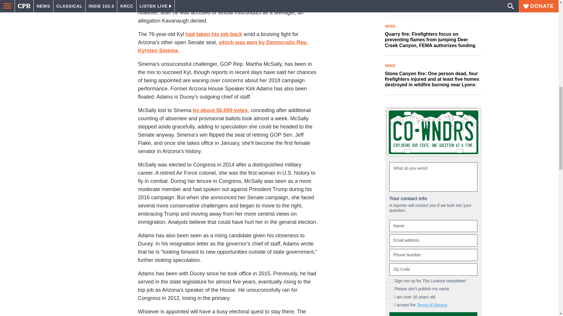  What do you see at coordinates (391, 297) in the screenshot?
I see `on` at bounding box center [391, 297].